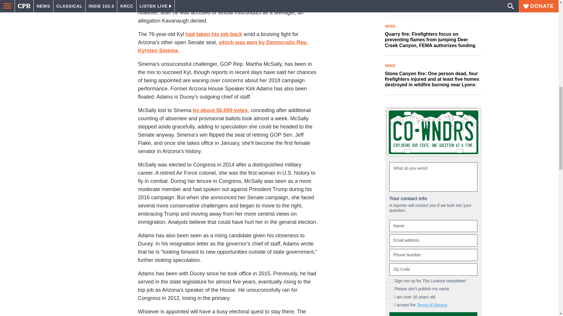  What do you see at coordinates (391, 297) in the screenshot?
I see `on` at bounding box center [391, 297].